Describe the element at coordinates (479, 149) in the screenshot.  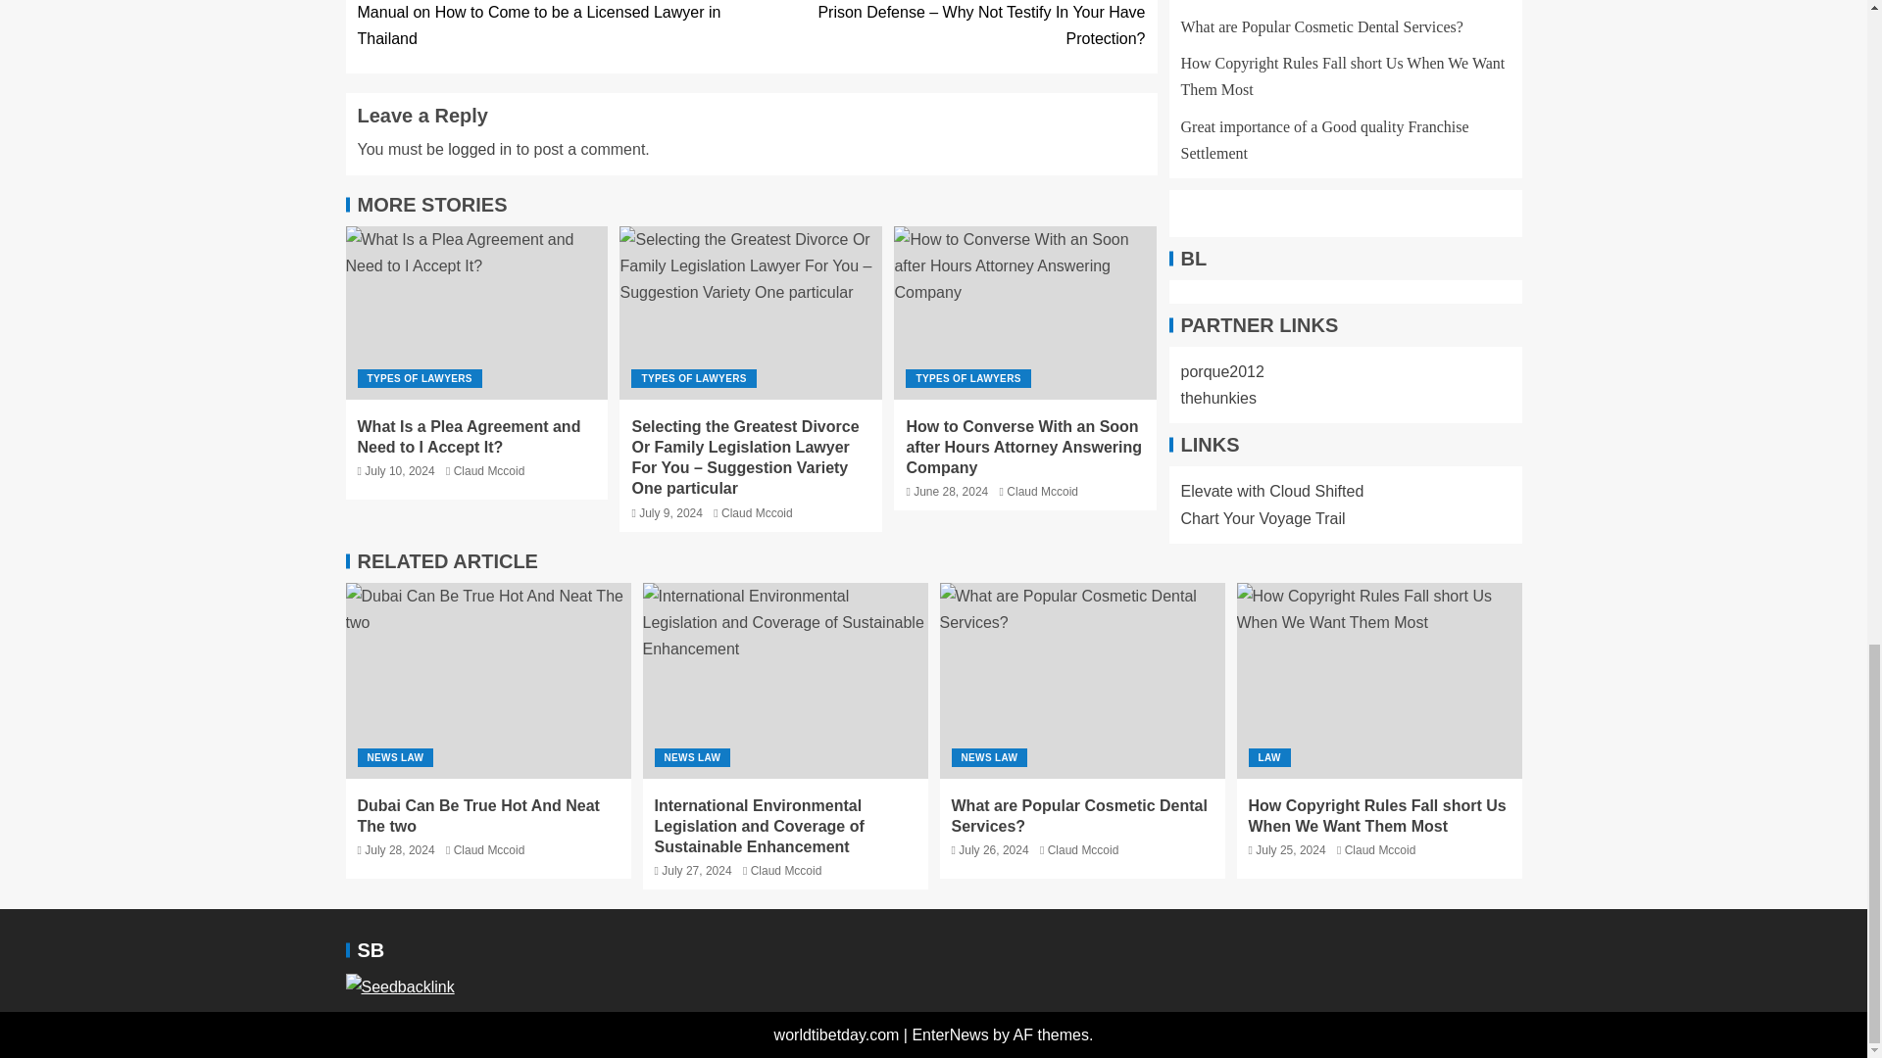
I see `logged in` at that location.